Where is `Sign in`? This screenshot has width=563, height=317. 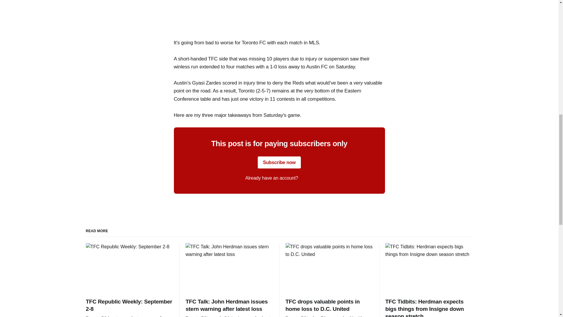 Sign in is located at coordinates (306, 178).